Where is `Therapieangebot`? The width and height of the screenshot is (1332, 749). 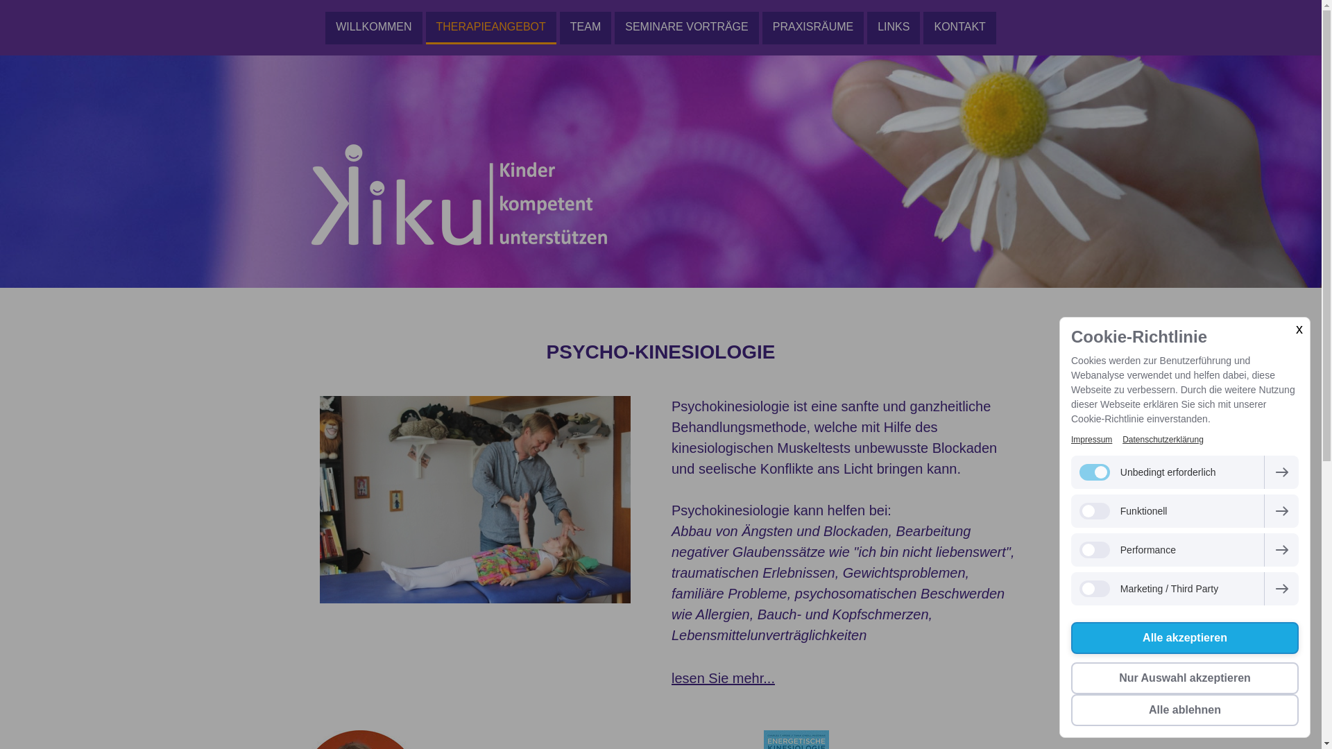
Therapieangebot is located at coordinates (333, 308).